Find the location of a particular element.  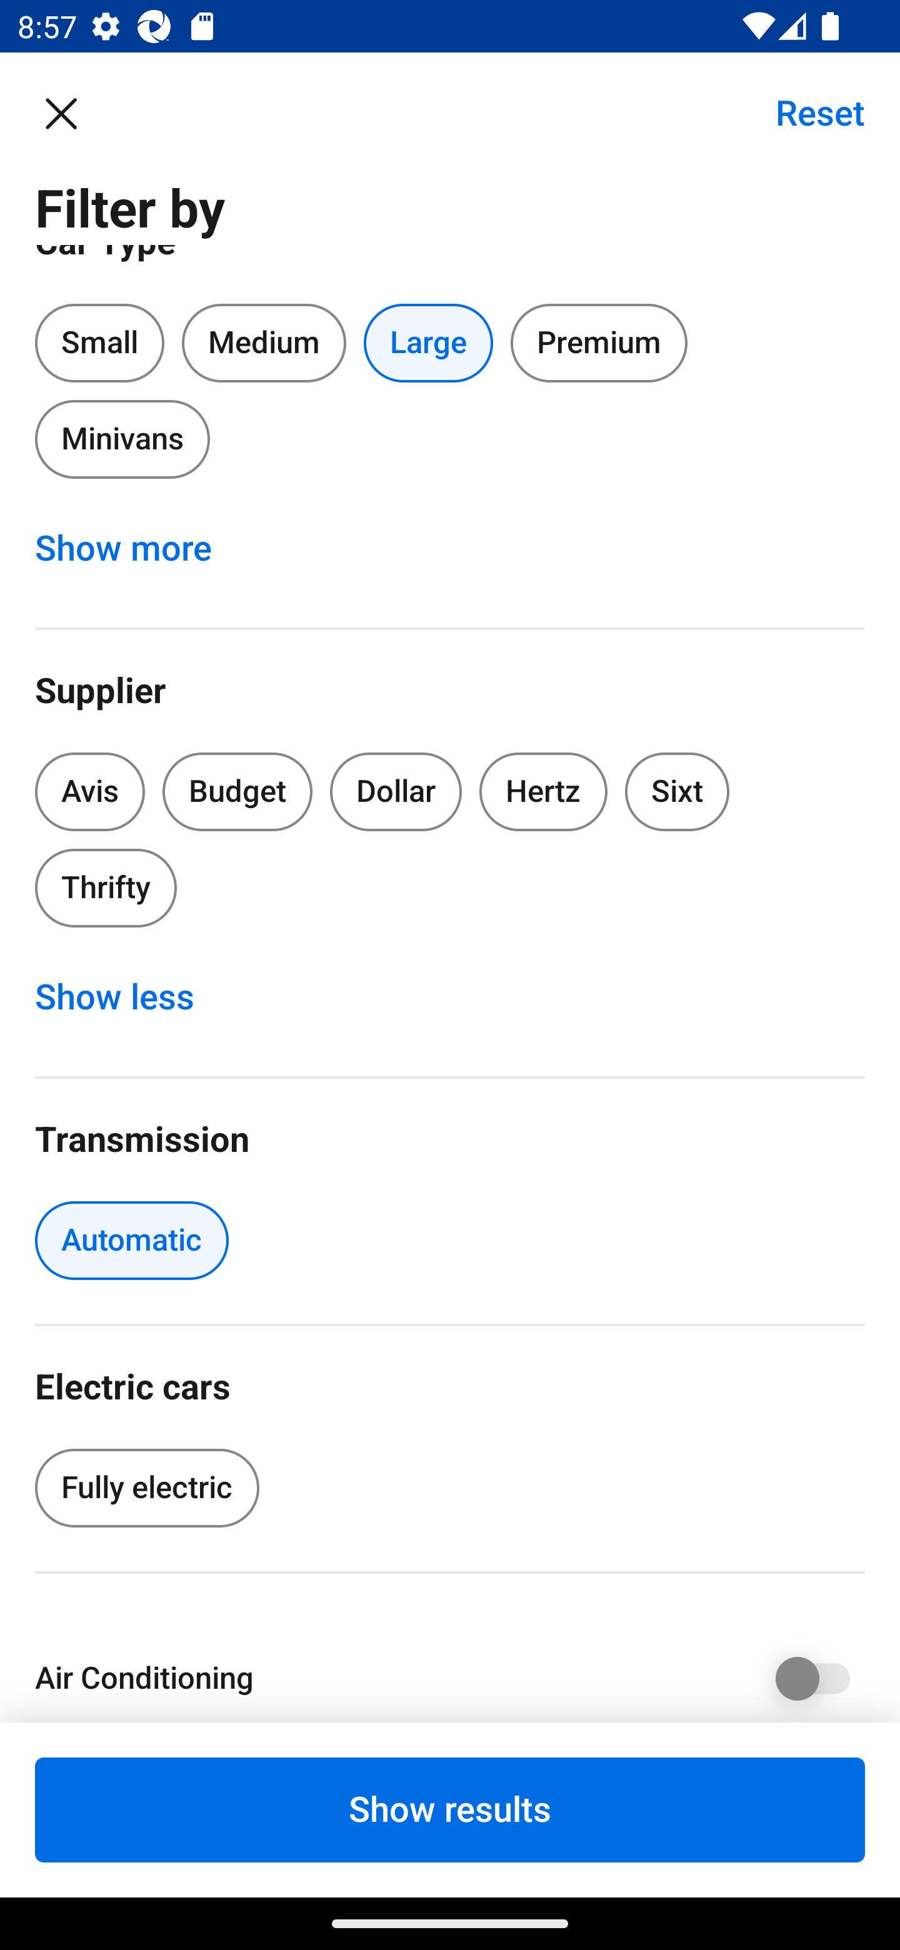

Reset is located at coordinates (807, 112).